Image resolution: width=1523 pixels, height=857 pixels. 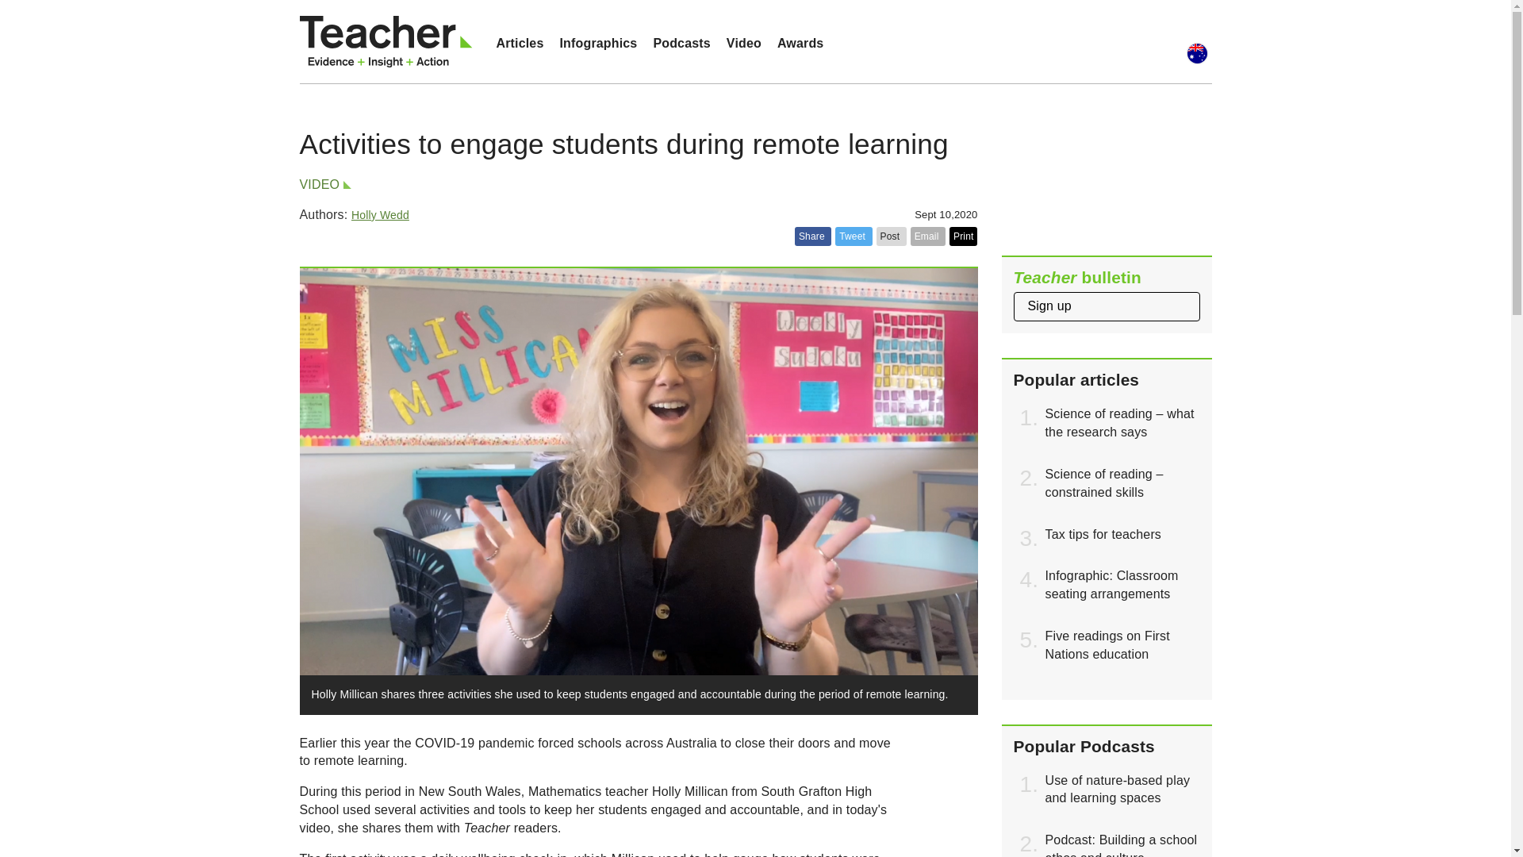 What do you see at coordinates (853, 236) in the screenshot?
I see `Share to twitter` at bounding box center [853, 236].